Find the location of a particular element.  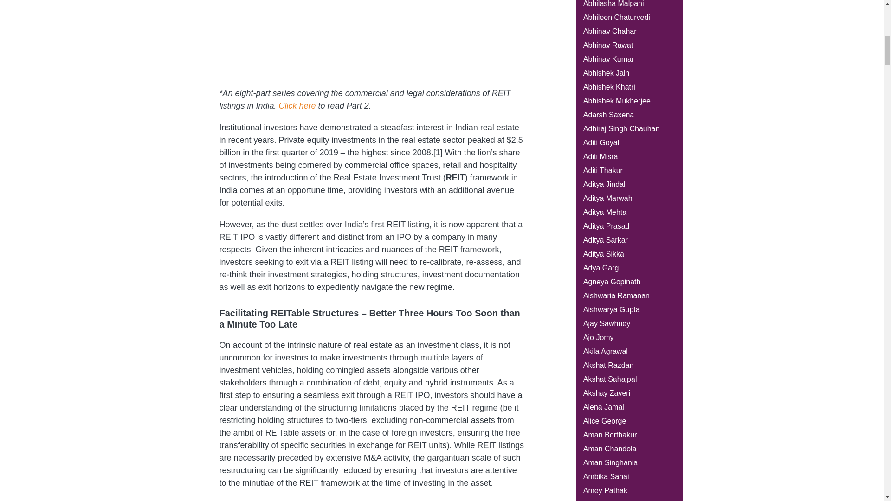

Click here is located at coordinates (297, 106).